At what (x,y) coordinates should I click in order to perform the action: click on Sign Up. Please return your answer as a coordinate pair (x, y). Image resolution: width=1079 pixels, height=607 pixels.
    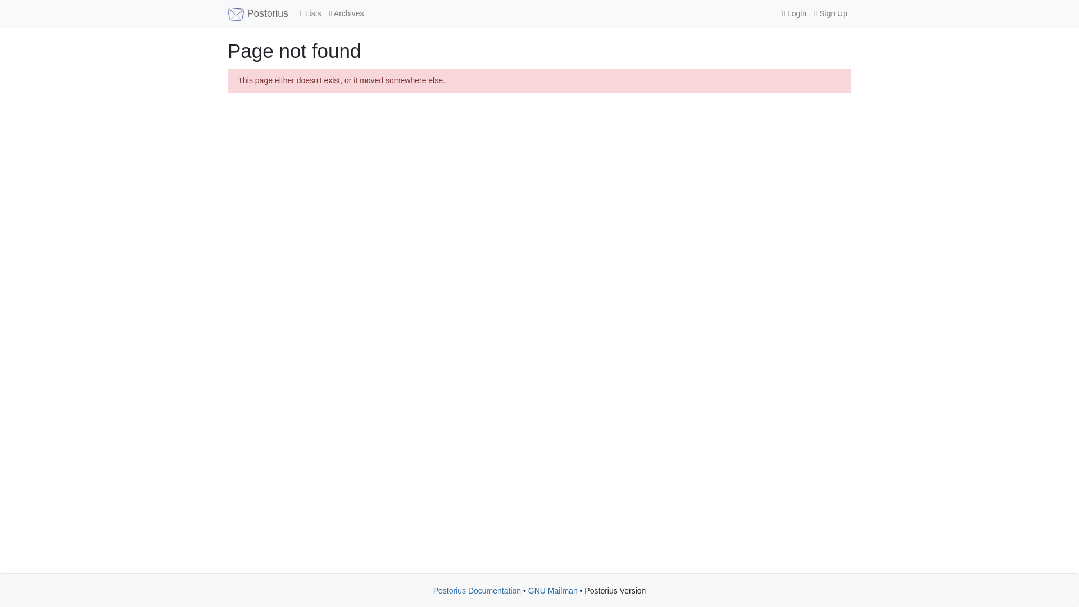
    Looking at the image, I should click on (831, 13).